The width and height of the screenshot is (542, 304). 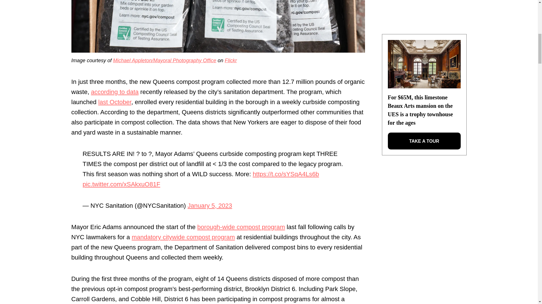 I want to click on last October, so click(x=115, y=102).